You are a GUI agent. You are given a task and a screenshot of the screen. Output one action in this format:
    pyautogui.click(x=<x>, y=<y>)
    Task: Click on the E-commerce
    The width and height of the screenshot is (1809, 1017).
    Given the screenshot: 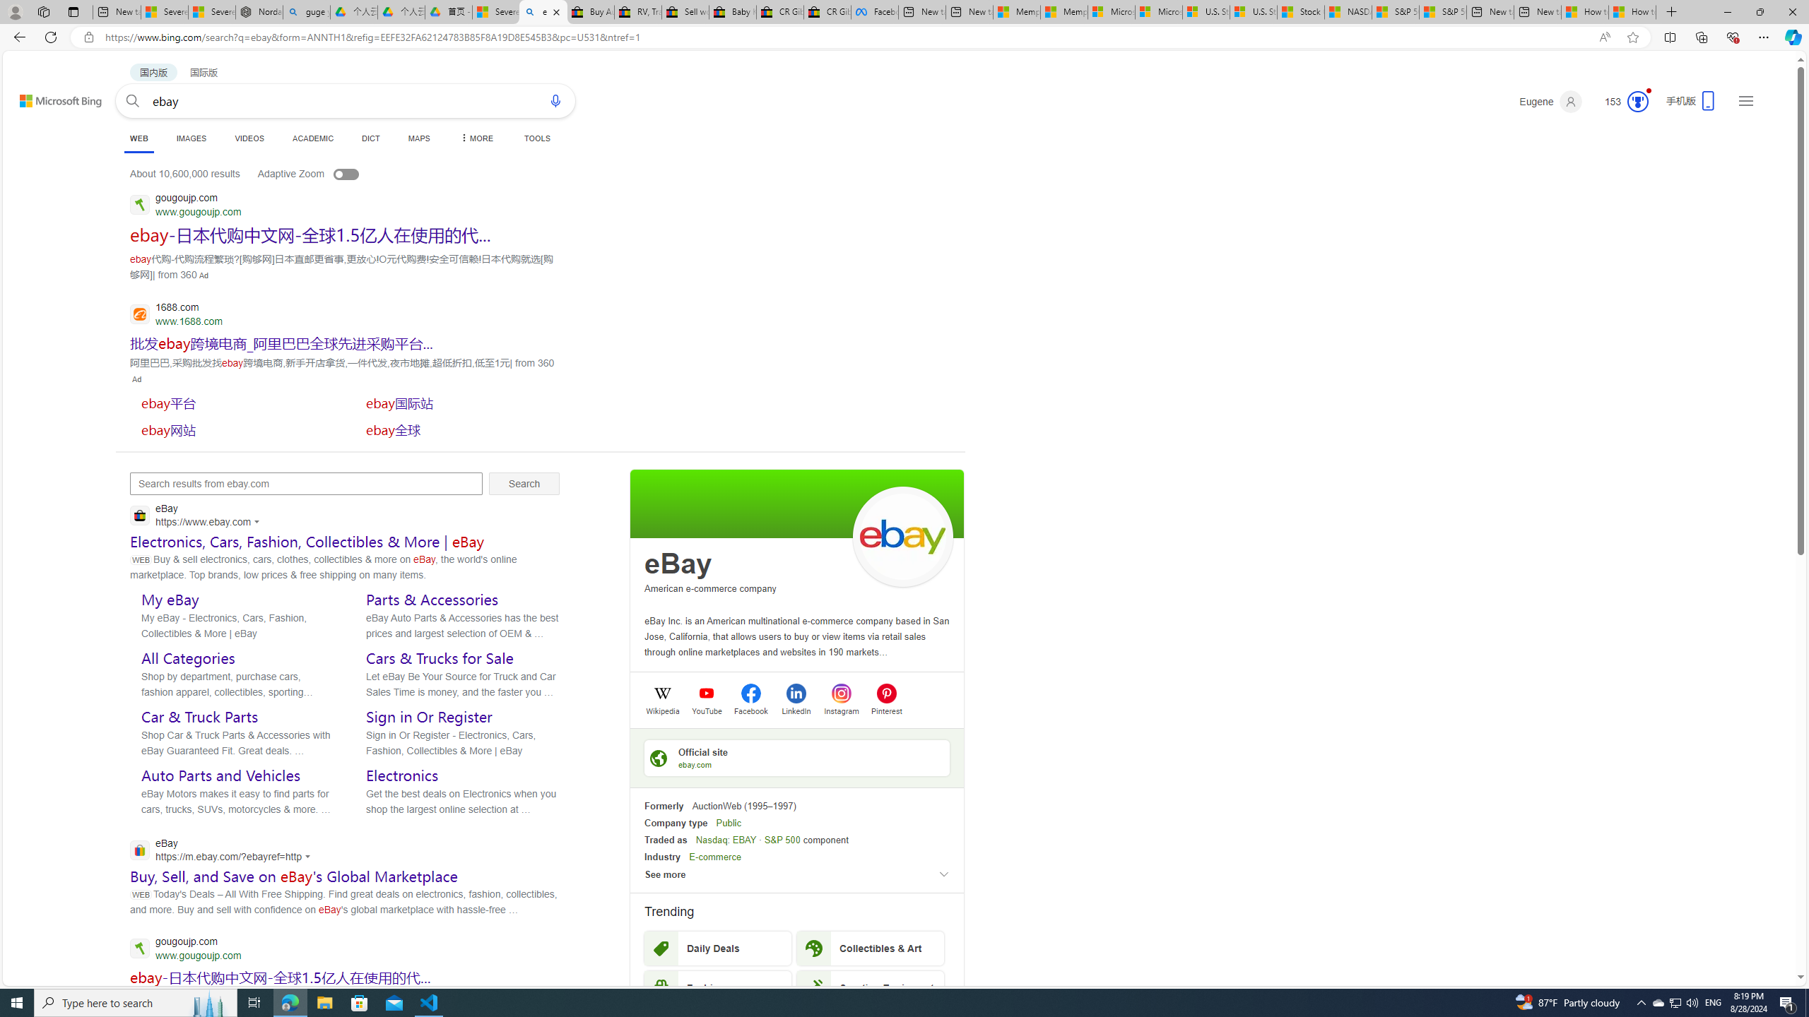 What is the action you would take?
    pyautogui.click(x=715, y=857)
    